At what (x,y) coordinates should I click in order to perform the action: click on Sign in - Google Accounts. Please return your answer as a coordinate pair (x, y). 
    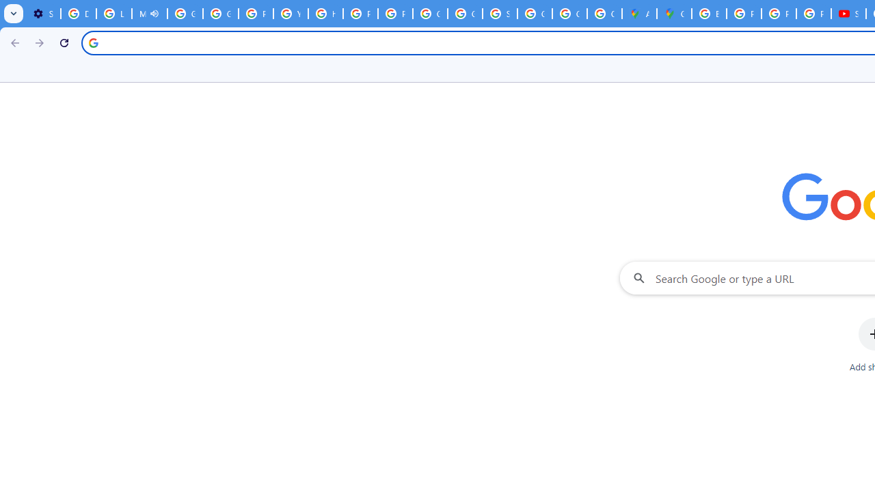
    Looking at the image, I should click on (500, 14).